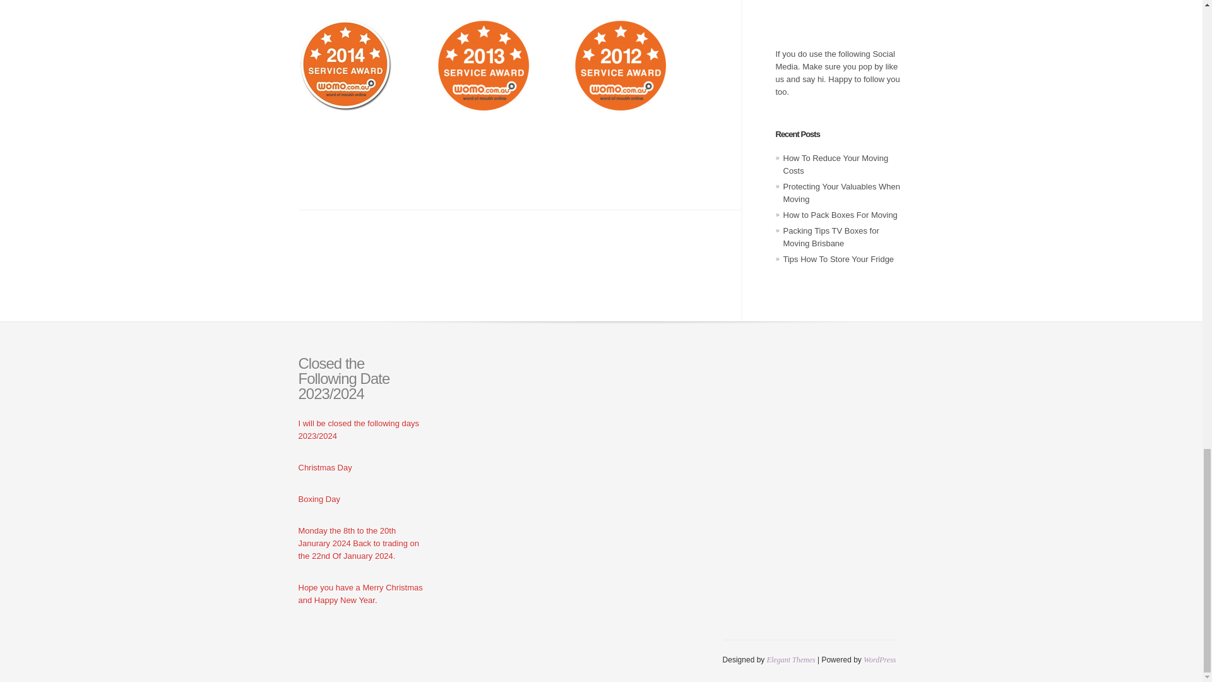 The image size is (1212, 682). What do you see at coordinates (840, 215) in the screenshot?
I see `How to Pack Boxes For Moving` at bounding box center [840, 215].